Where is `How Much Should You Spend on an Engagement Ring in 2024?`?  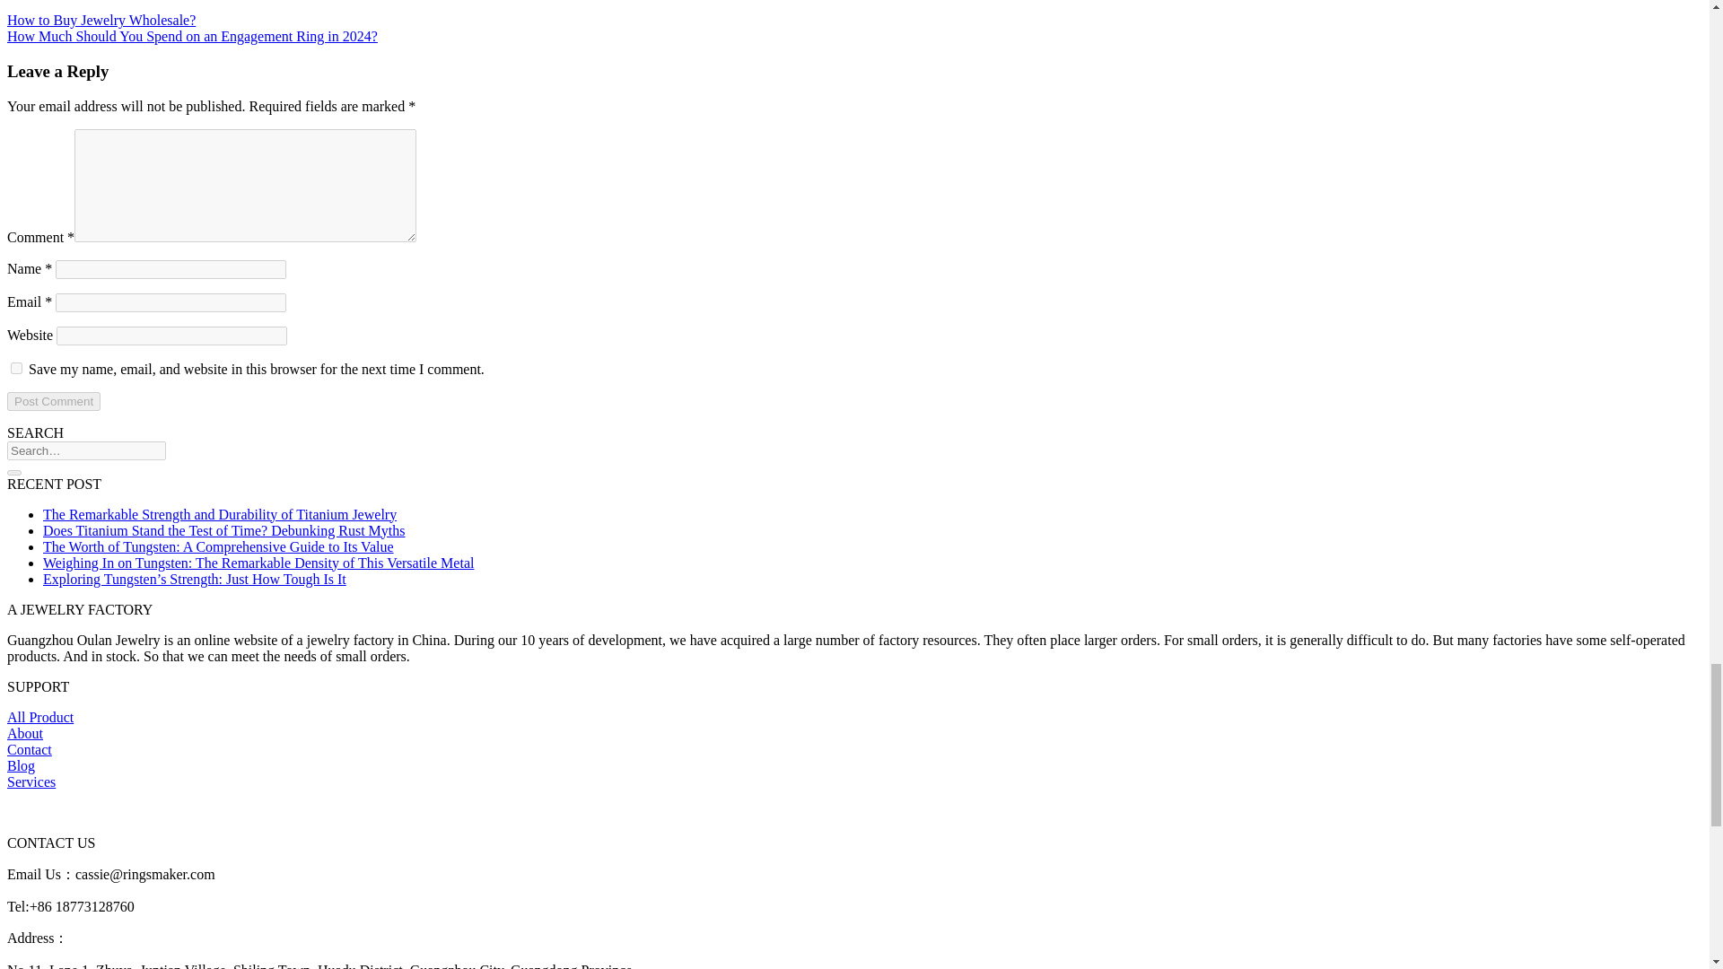 How Much Should You Spend on an Engagement Ring in 2024? is located at coordinates (192, 36).